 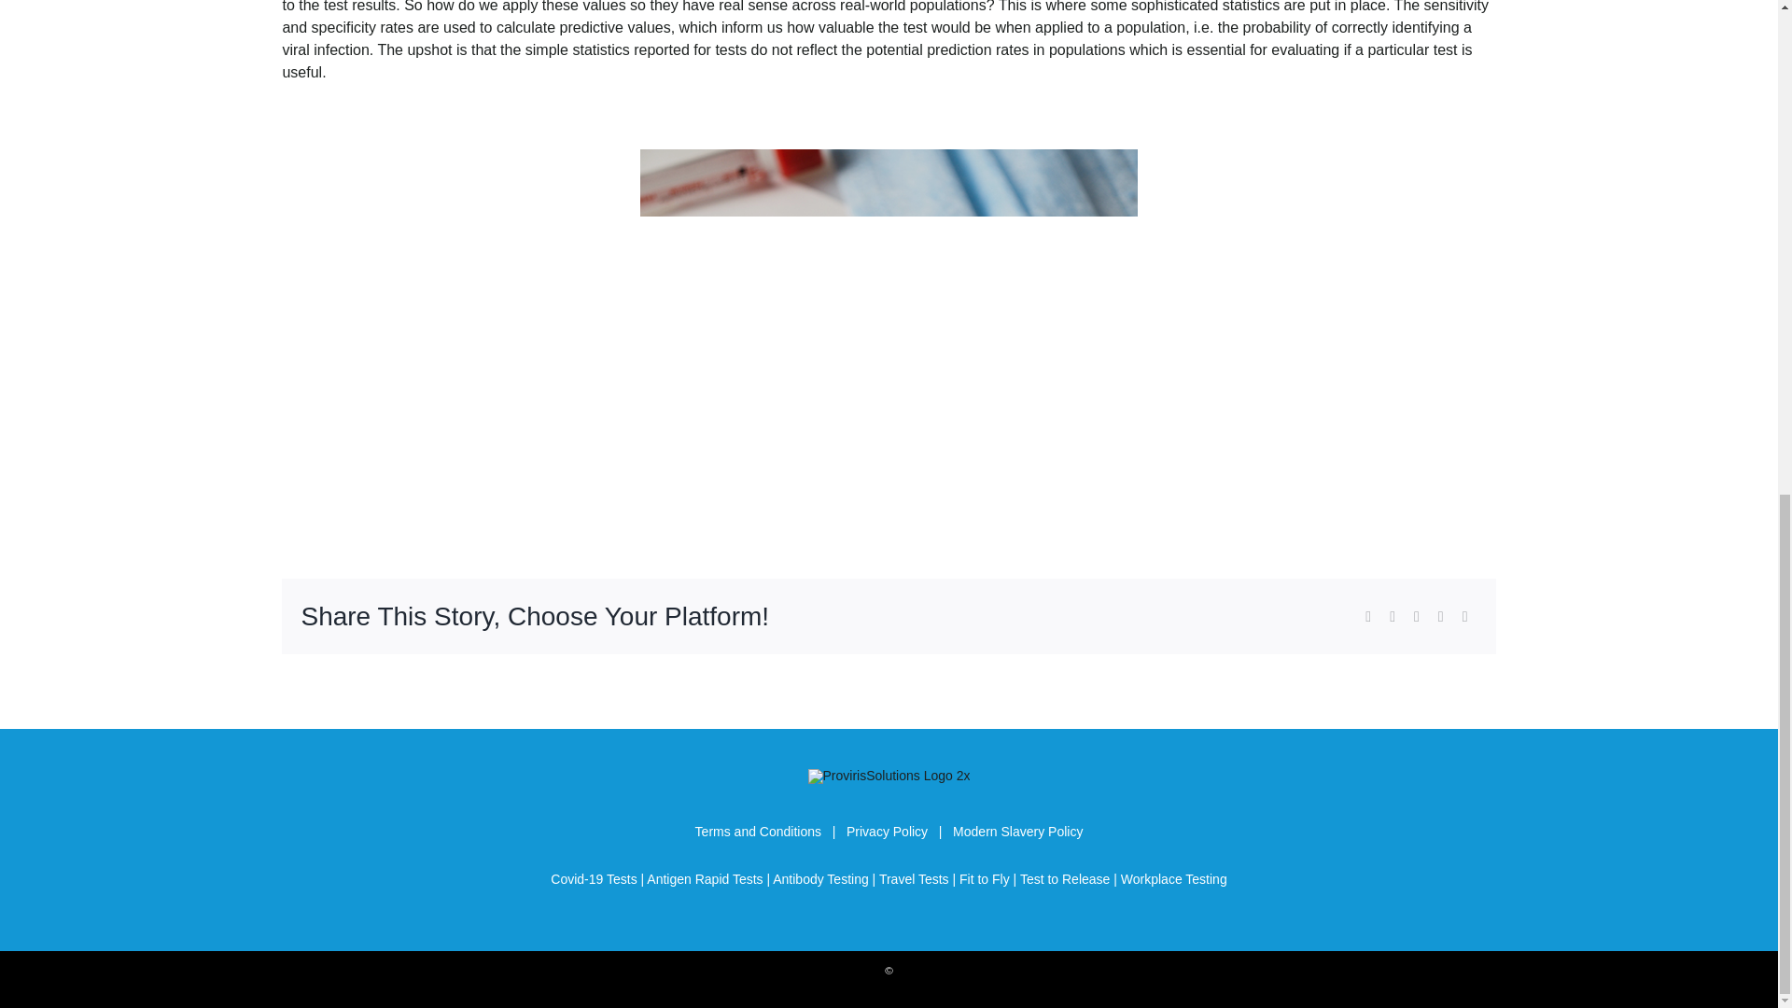 I want to click on LinkedIn, so click(x=1417, y=616).